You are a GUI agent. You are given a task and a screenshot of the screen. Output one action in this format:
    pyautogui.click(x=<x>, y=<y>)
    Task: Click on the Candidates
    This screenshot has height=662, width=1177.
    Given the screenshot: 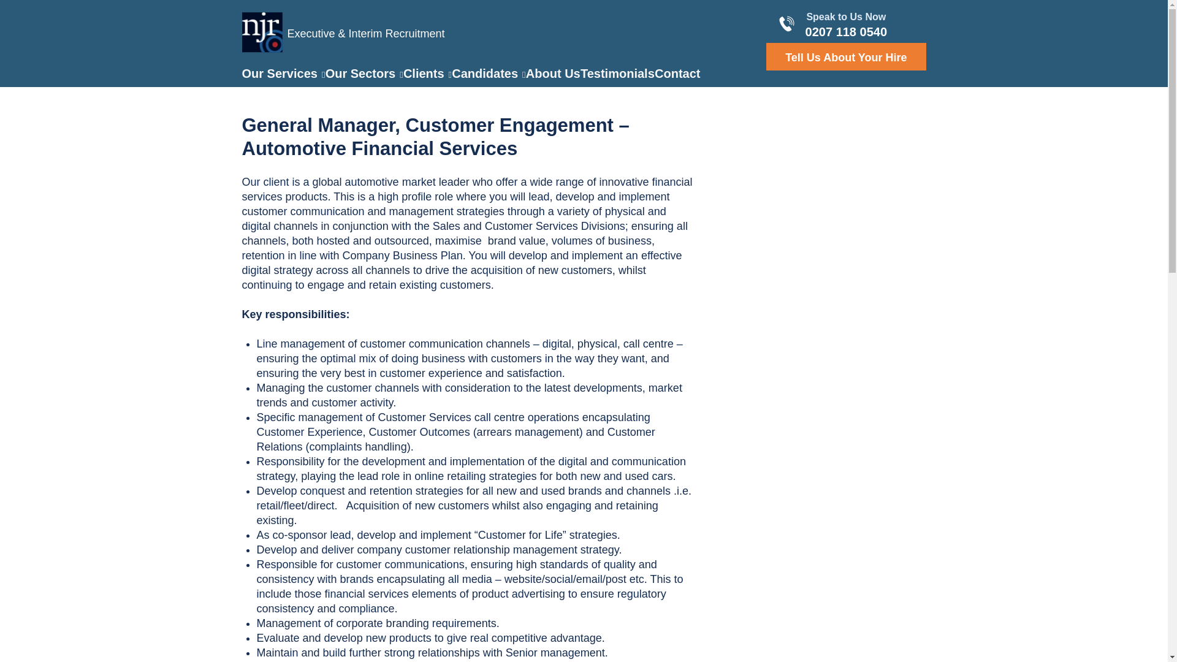 What is the action you would take?
    pyautogui.click(x=488, y=74)
    